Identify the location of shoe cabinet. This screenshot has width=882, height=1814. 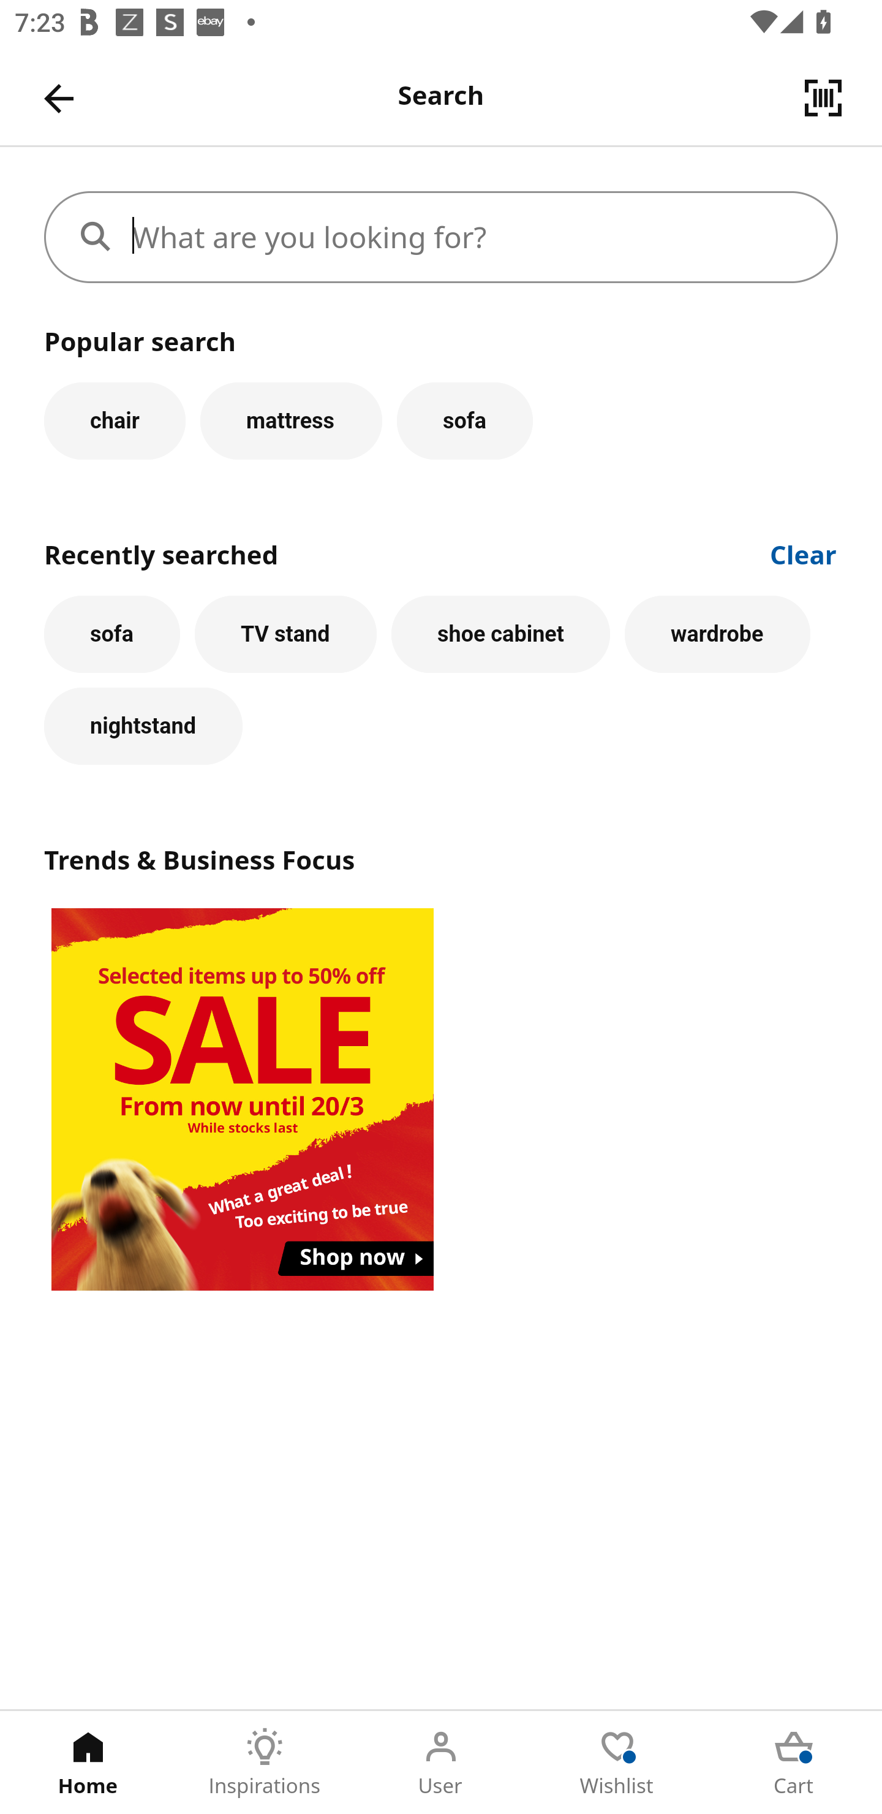
(501, 634).